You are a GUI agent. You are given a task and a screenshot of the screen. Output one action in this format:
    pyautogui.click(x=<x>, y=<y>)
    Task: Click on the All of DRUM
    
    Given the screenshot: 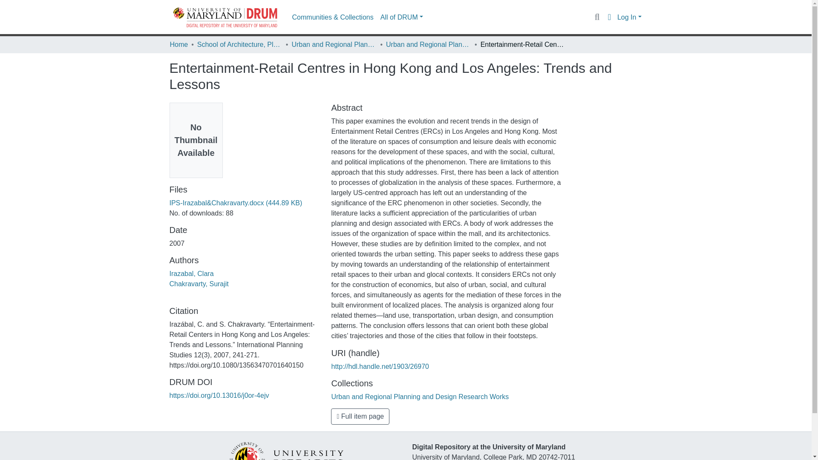 What is the action you would take?
    pyautogui.click(x=401, y=17)
    